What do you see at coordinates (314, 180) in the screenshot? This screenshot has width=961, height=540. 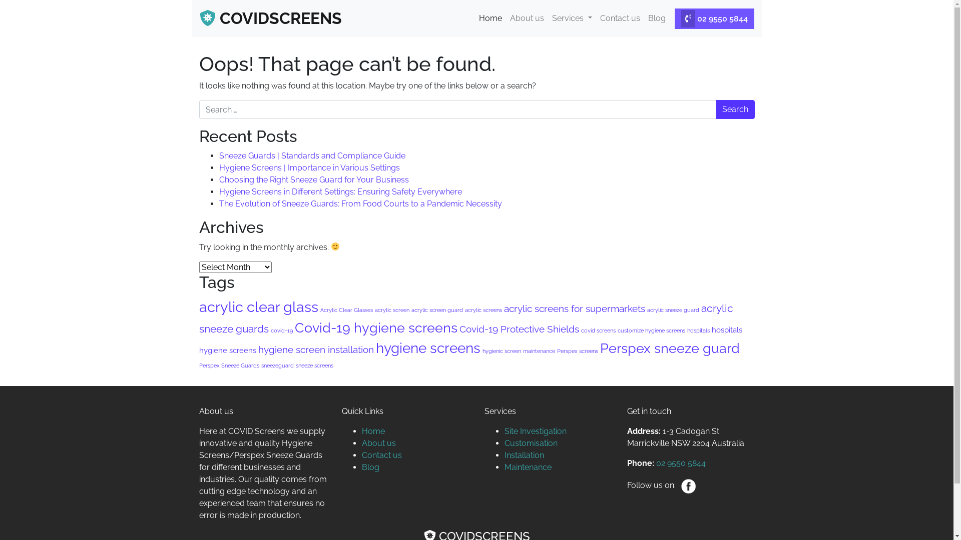 I see `Choosing the Right Sneeze Guard for Your Business` at bounding box center [314, 180].